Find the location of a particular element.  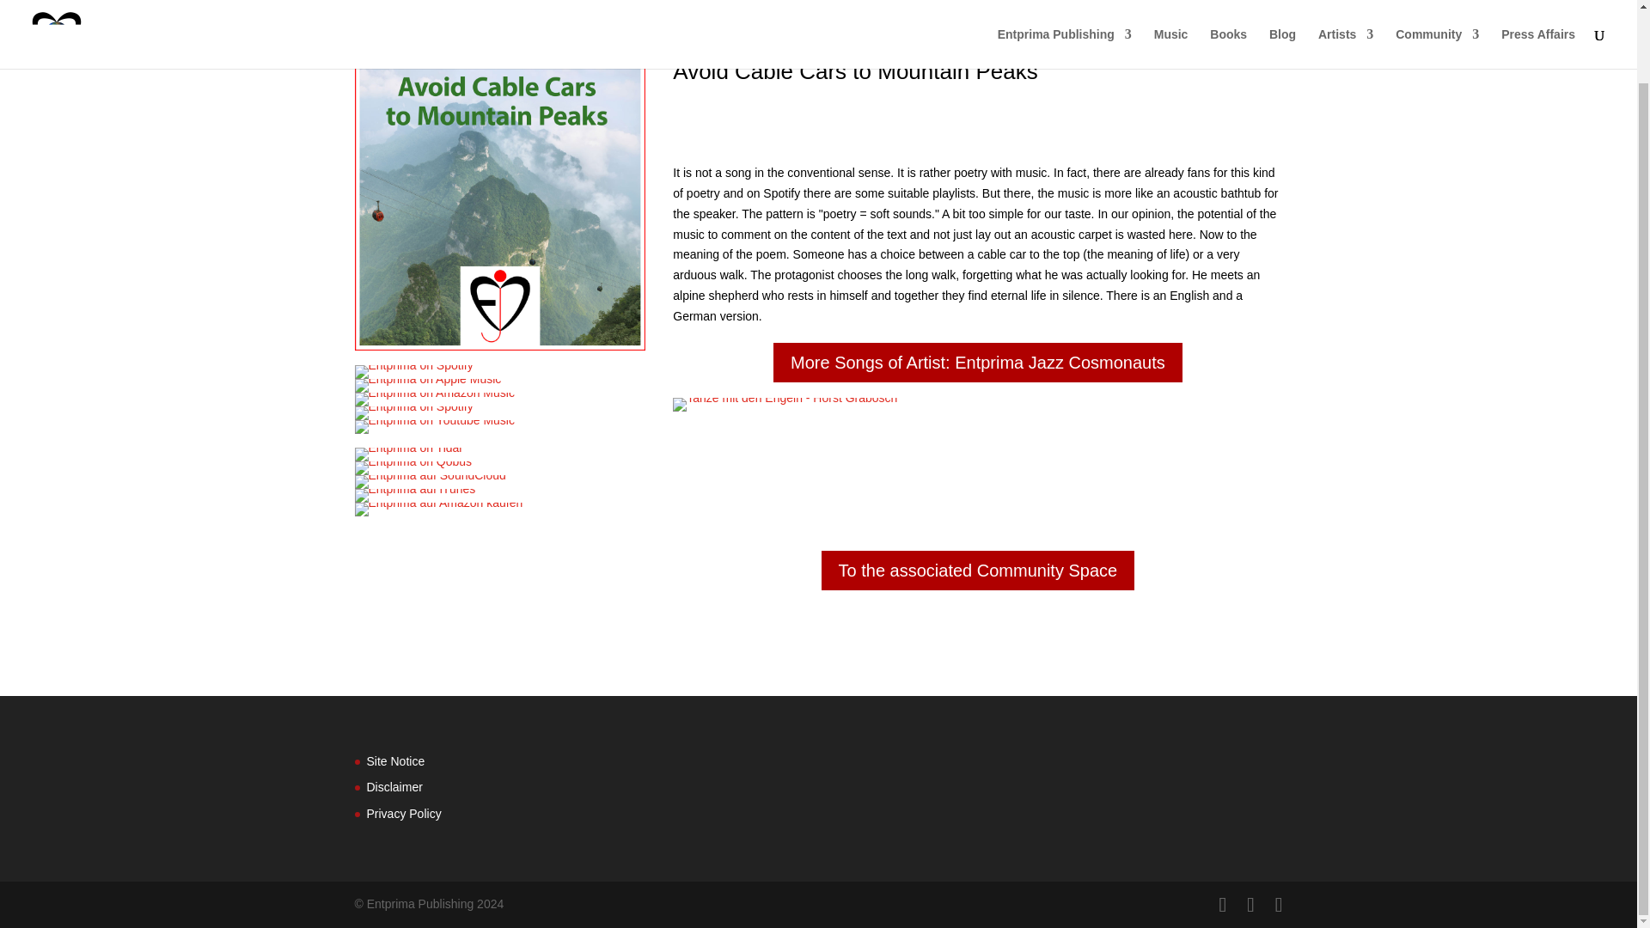

Entprima on Youtube Music is located at coordinates (433, 427).